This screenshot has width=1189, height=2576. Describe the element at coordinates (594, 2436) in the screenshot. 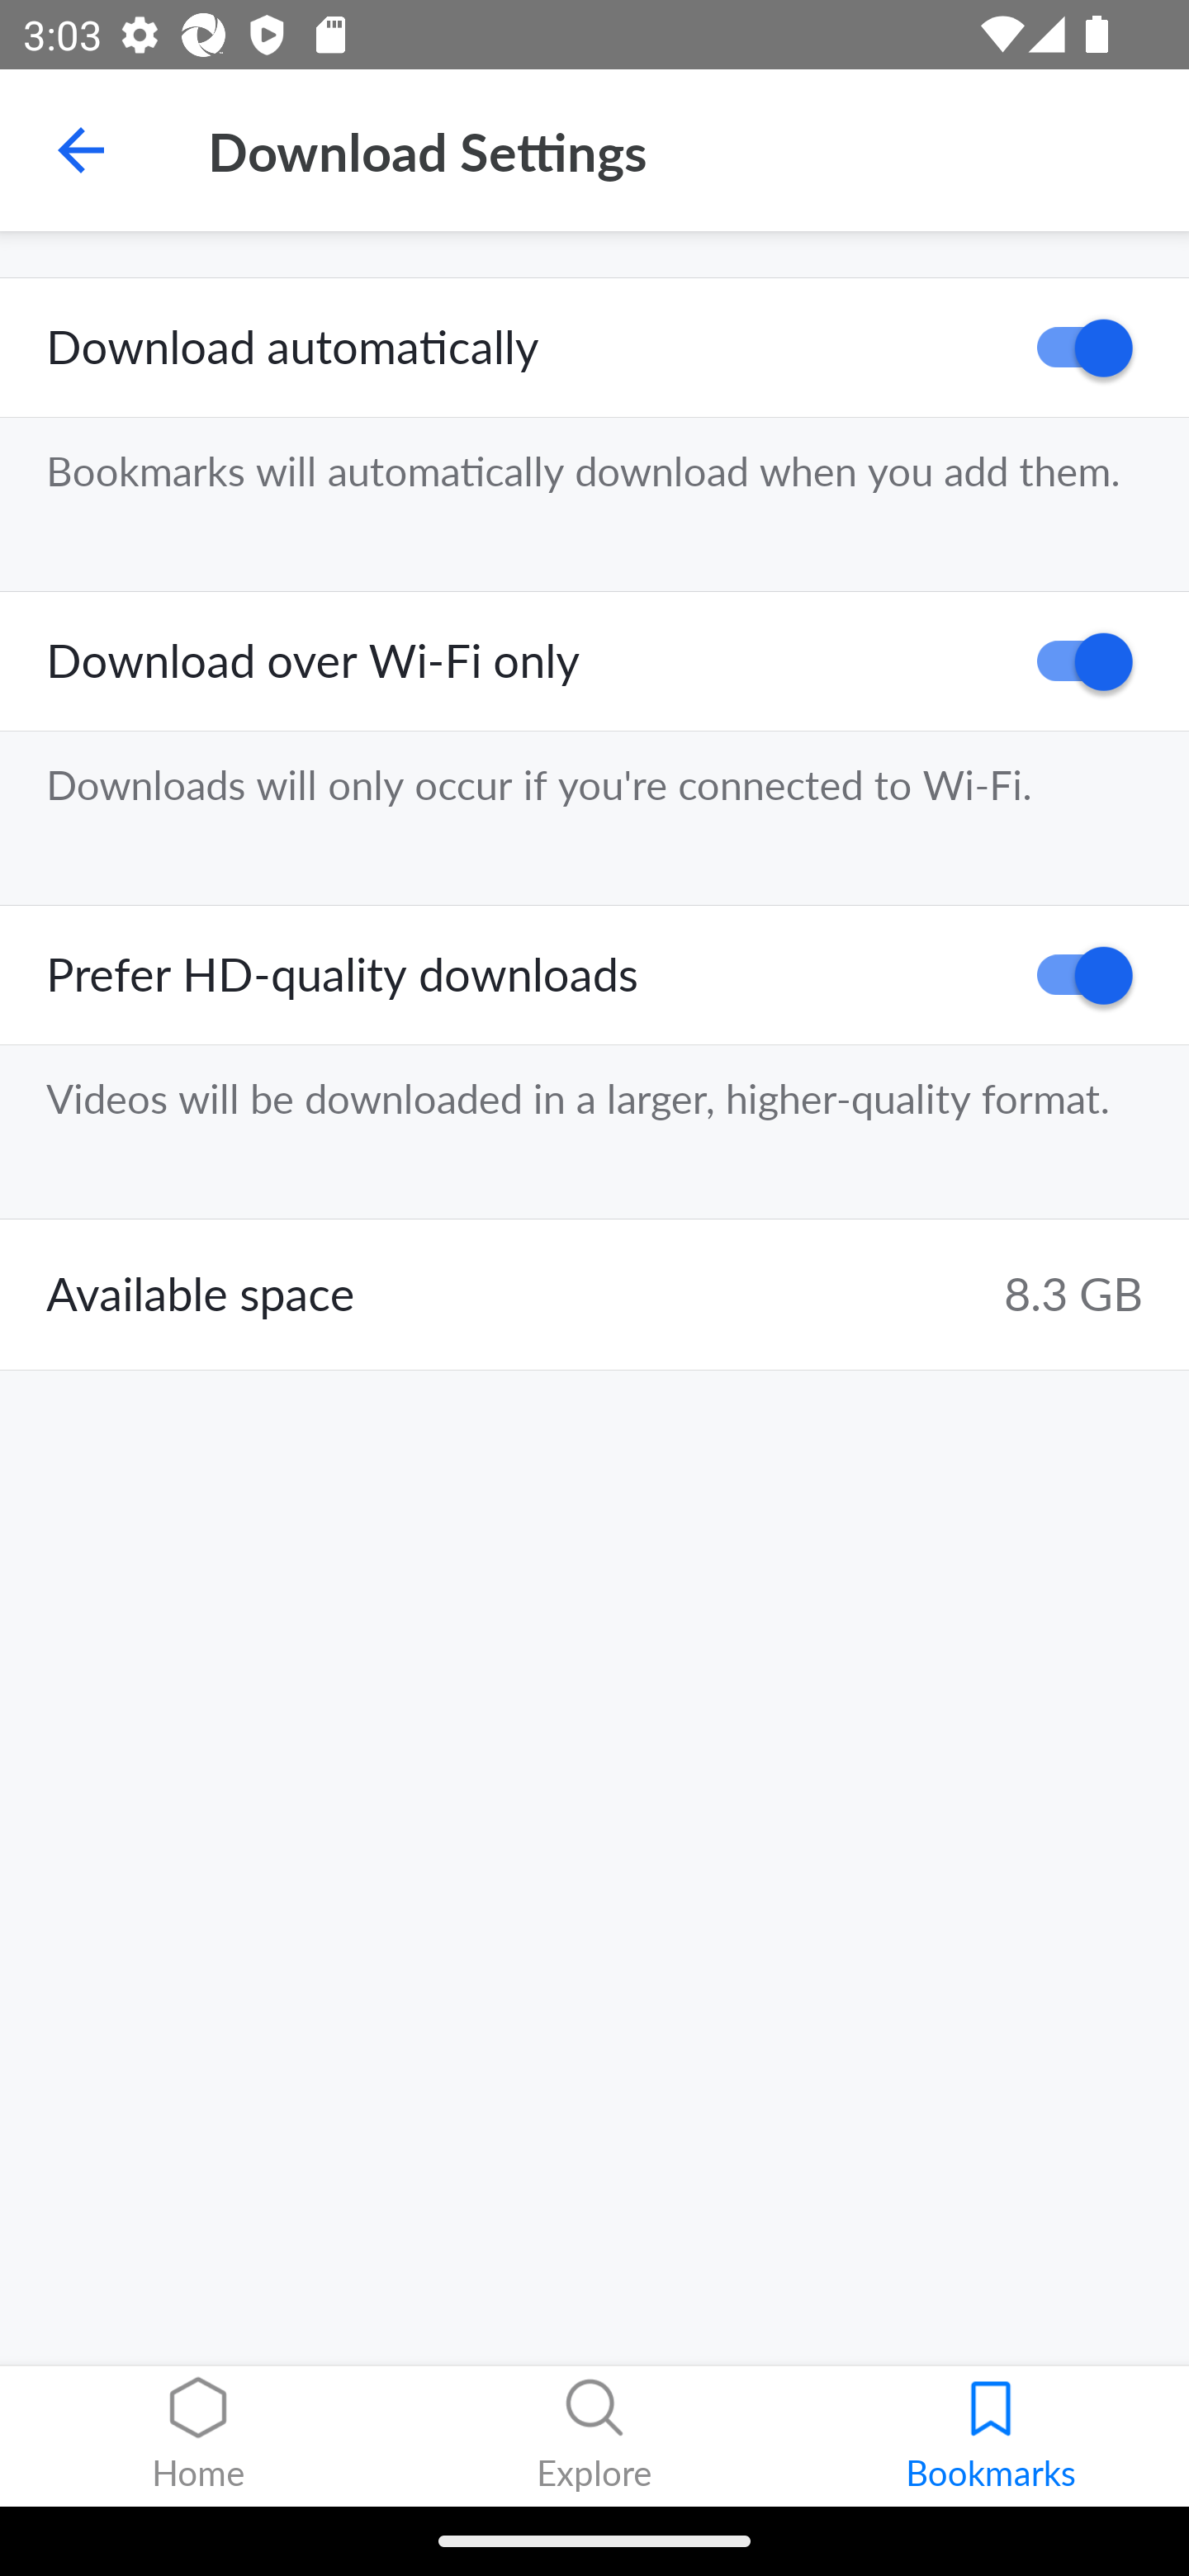

I see `Explore` at that location.